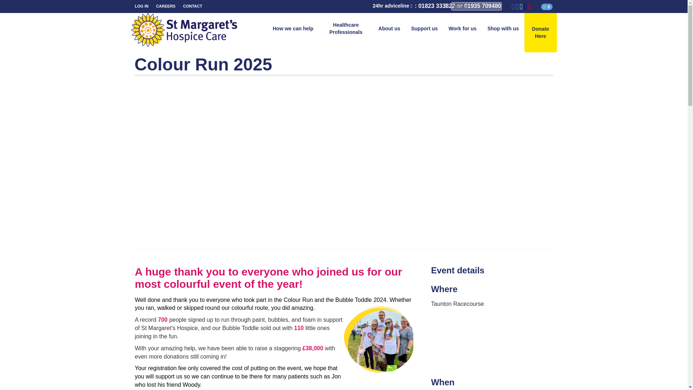  What do you see at coordinates (476, 6) in the screenshot?
I see `Search` at bounding box center [476, 6].